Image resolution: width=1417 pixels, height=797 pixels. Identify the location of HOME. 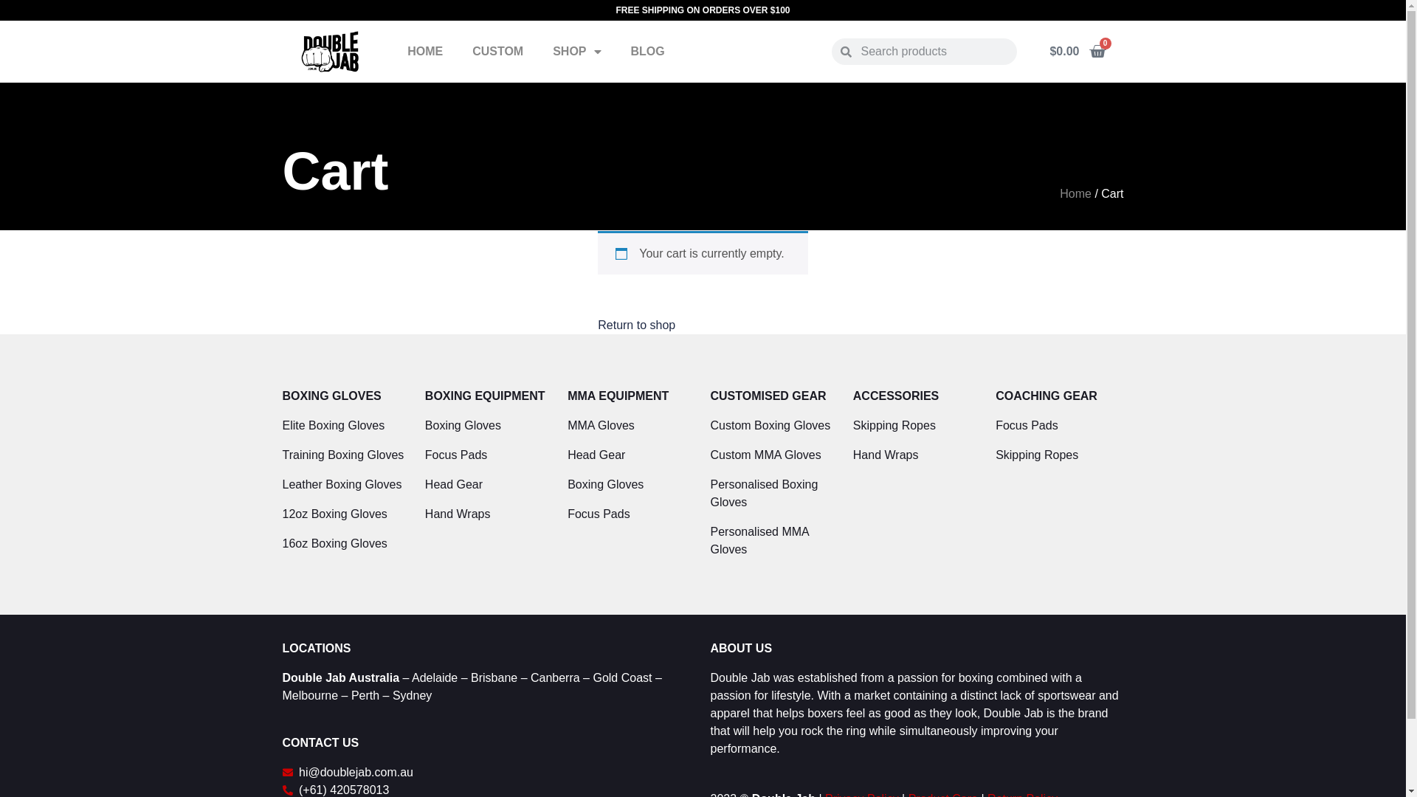
(425, 52).